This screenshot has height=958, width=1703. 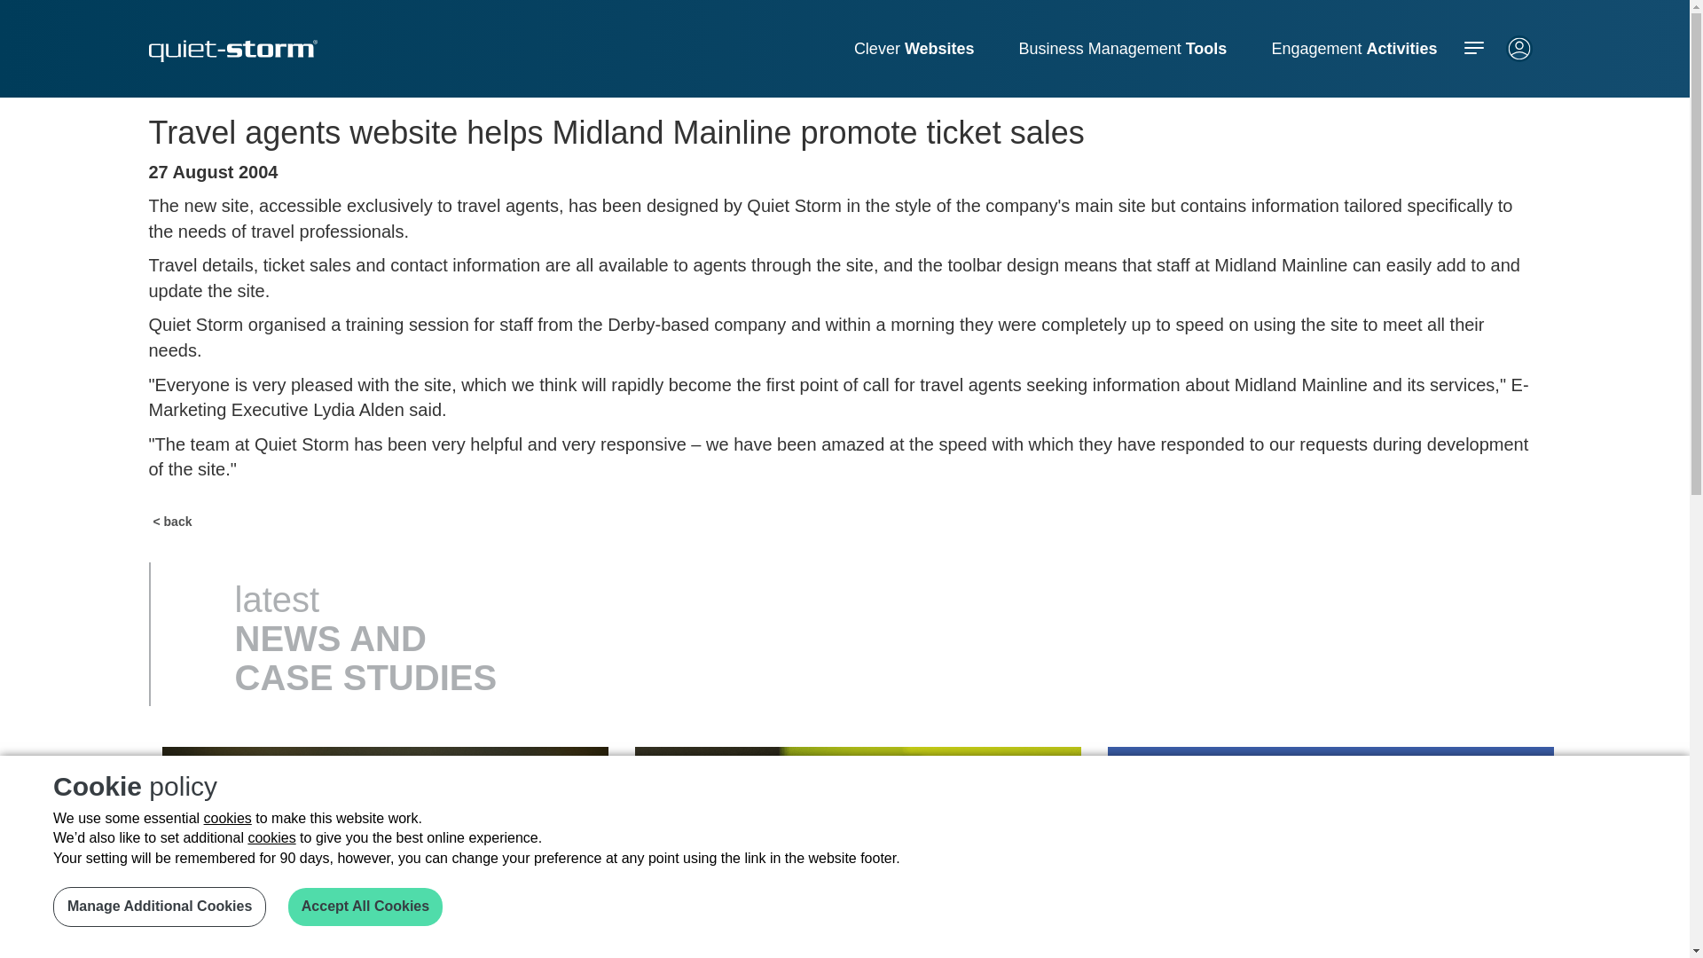 I want to click on Engagement Activities, so click(x=1354, y=48).